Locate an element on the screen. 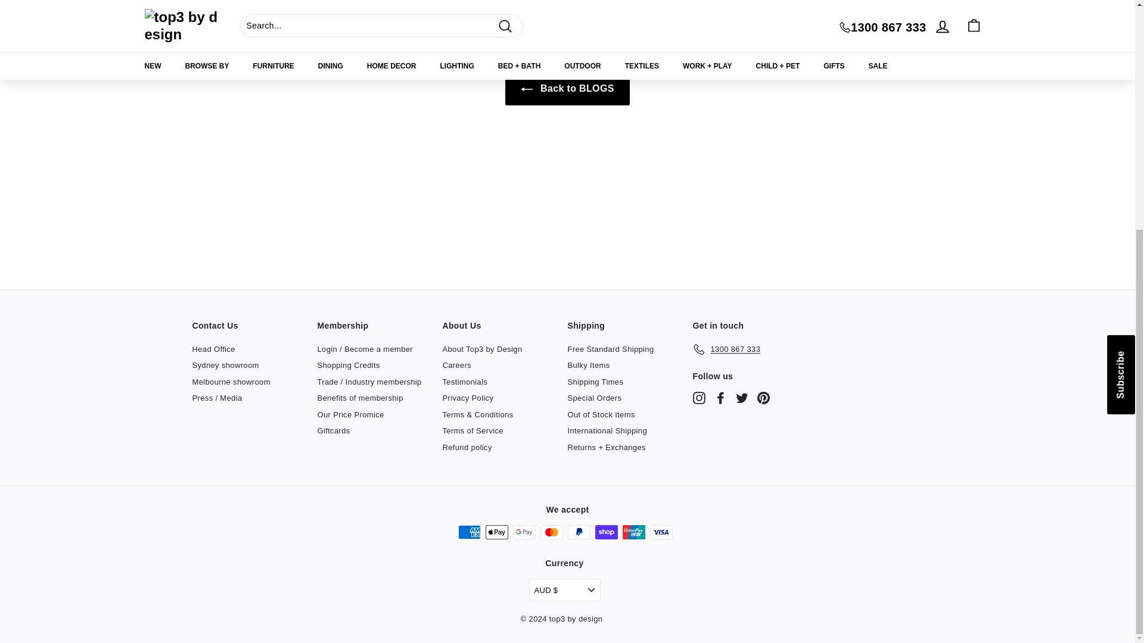 The height and width of the screenshot is (643, 1144). top3 by design on Facebook is located at coordinates (720, 398).